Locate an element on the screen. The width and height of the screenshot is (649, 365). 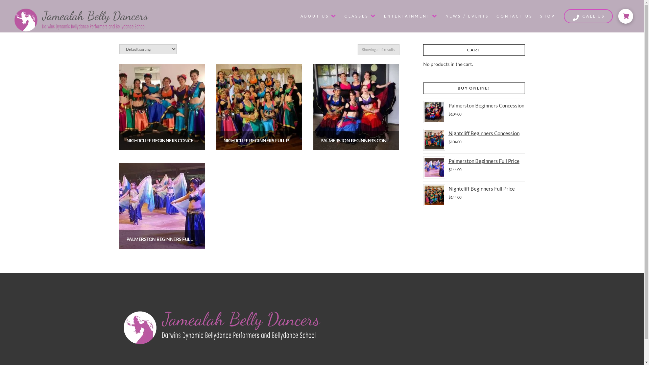
ABOUT US is located at coordinates (318, 16).